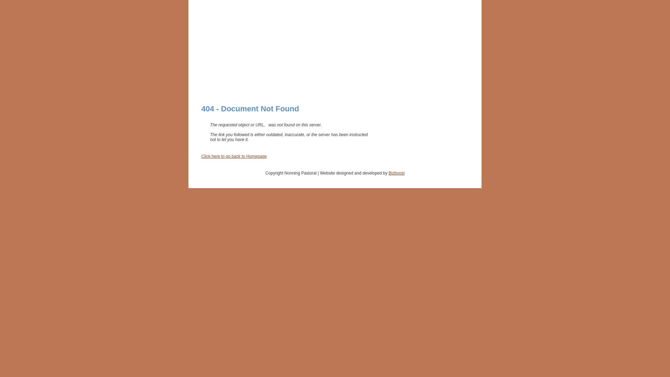 This screenshot has width=670, height=377. Describe the element at coordinates (251, 89) in the screenshot. I see `ANNUAL SALE` at that location.